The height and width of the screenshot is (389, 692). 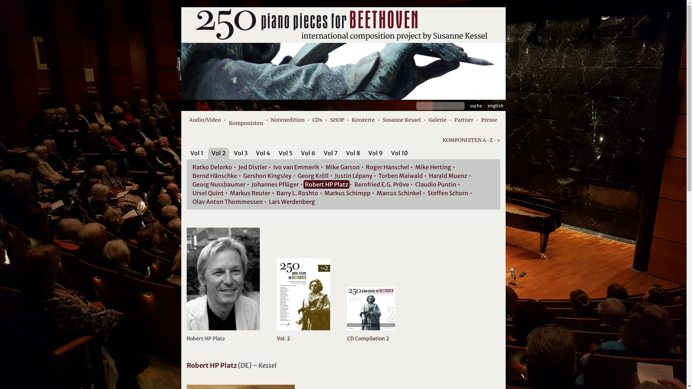 I want to click on Vol 9, so click(x=376, y=153).